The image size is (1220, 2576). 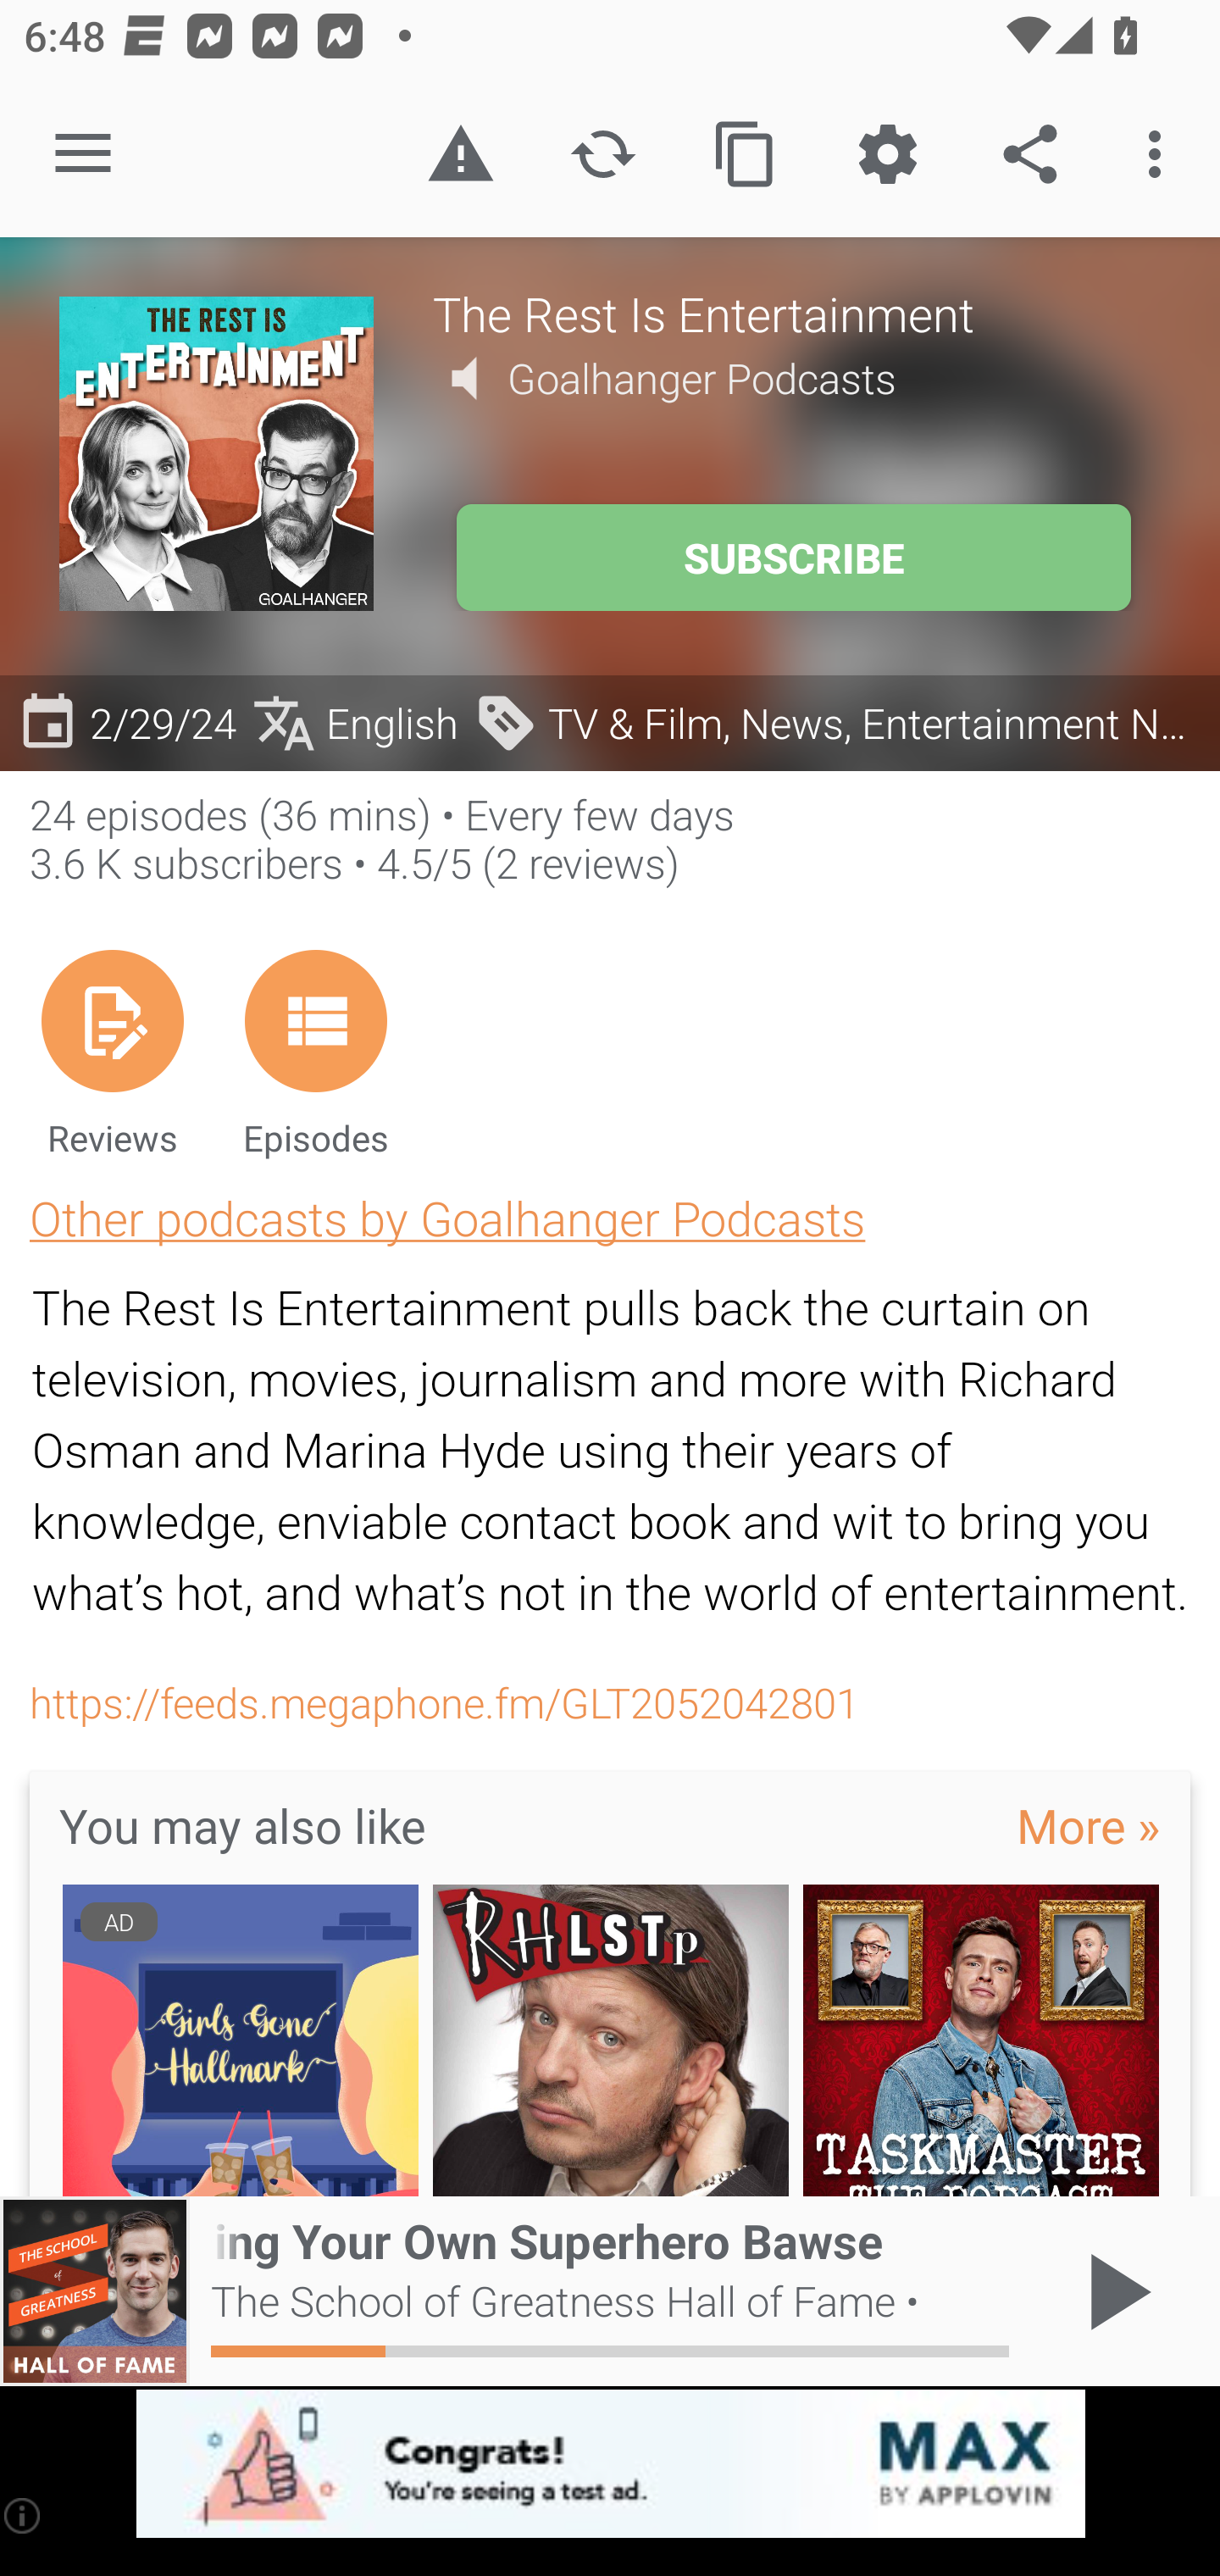 I want to click on SUBSCRIBE, so click(x=793, y=558).